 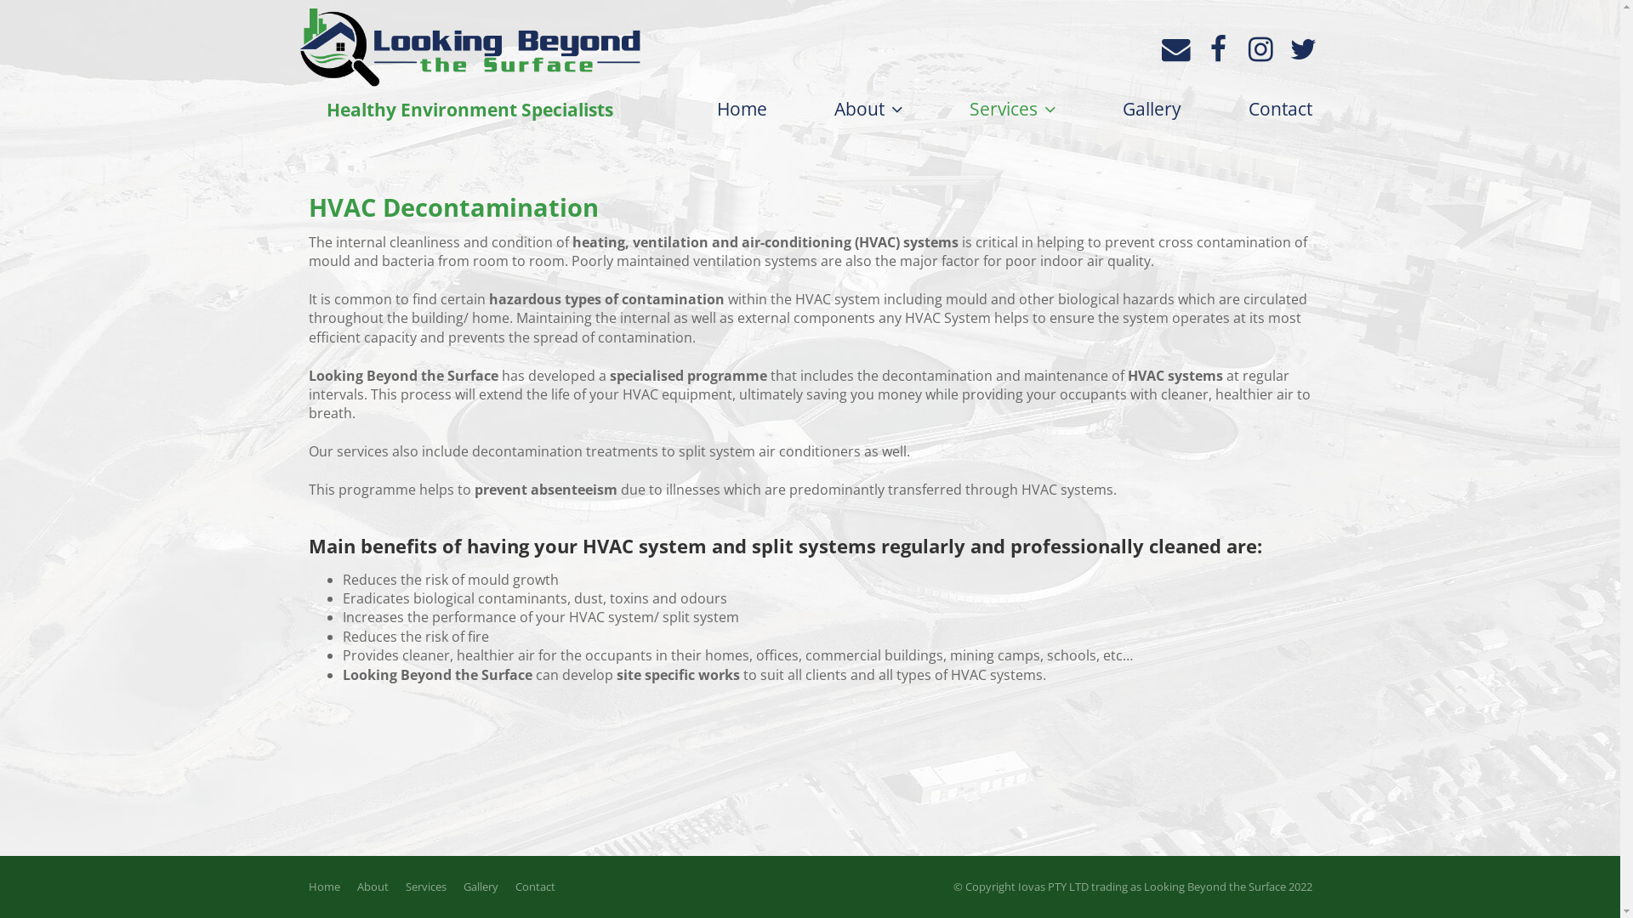 What do you see at coordinates (742, 109) in the screenshot?
I see `Home` at bounding box center [742, 109].